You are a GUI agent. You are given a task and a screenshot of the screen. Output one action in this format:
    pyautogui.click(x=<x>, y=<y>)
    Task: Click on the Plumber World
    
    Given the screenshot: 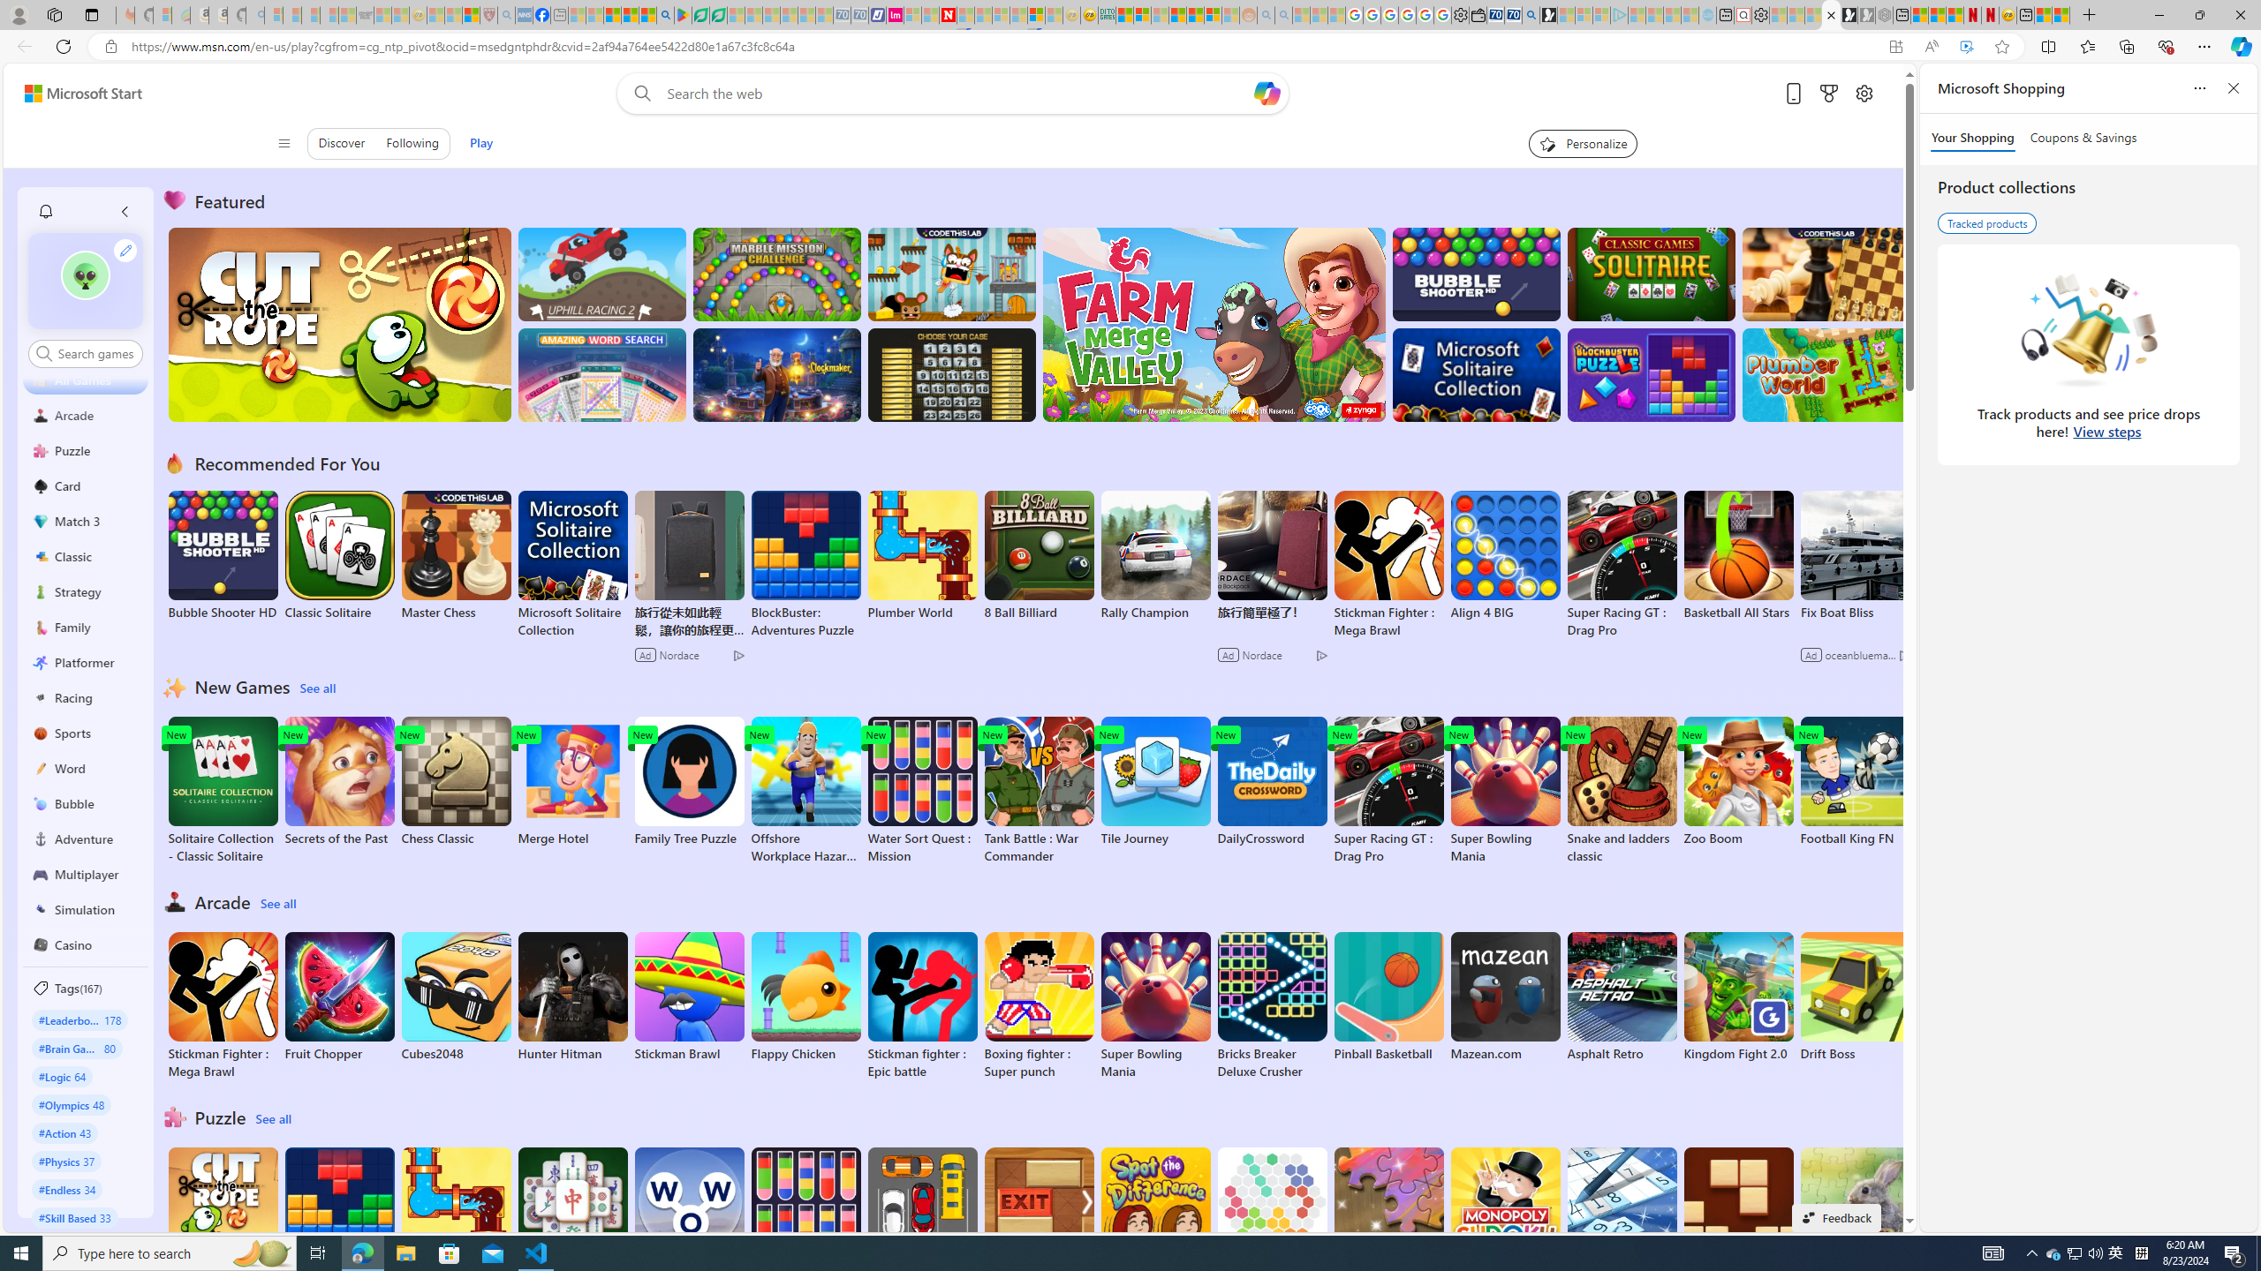 What is the action you would take?
    pyautogui.click(x=456, y=1213)
    